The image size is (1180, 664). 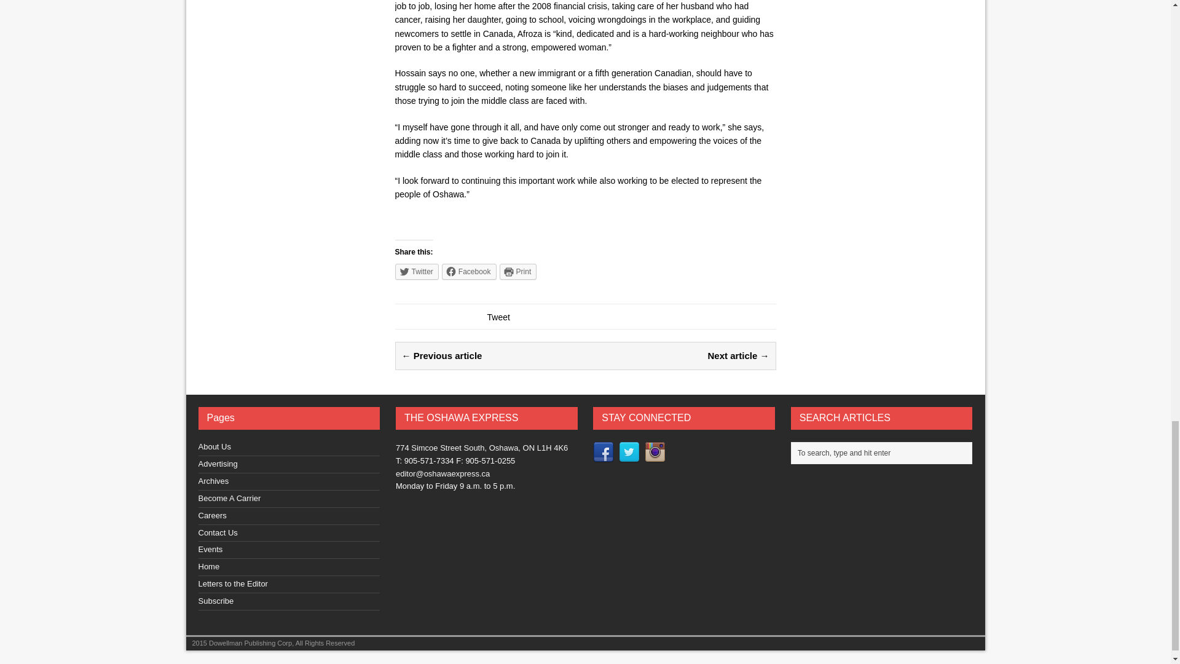 What do you see at coordinates (517, 271) in the screenshot?
I see `Click to print` at bounding box center [517, 271].